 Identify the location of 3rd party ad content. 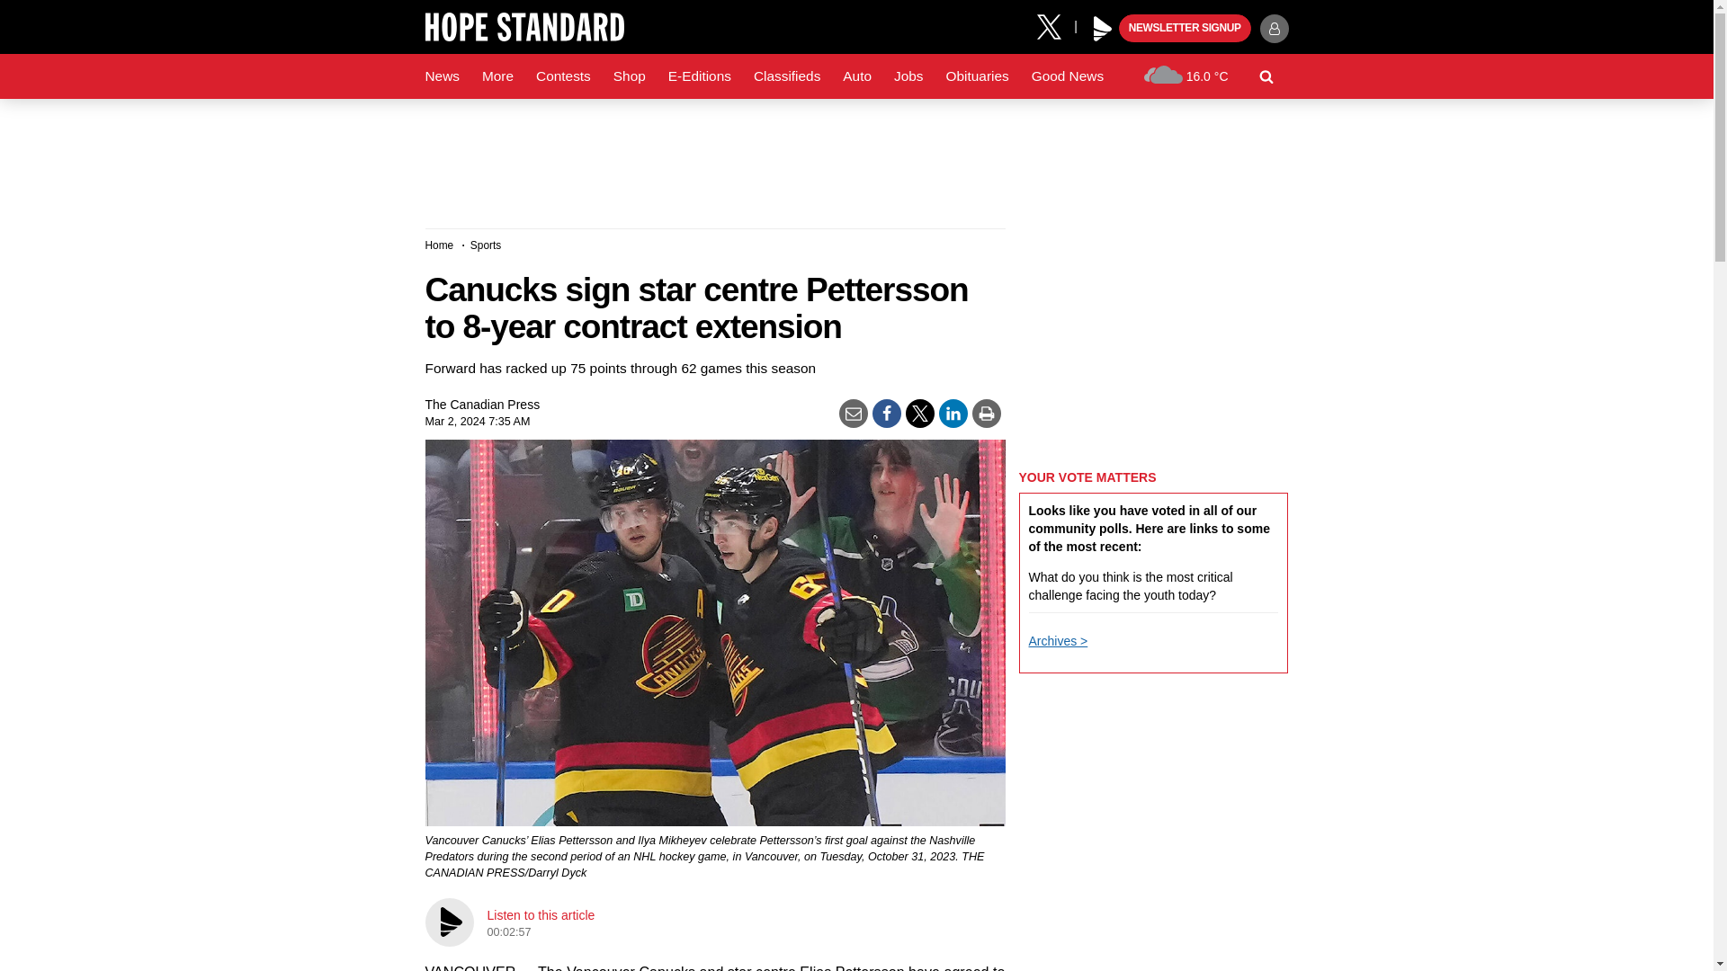
(1153, 952).